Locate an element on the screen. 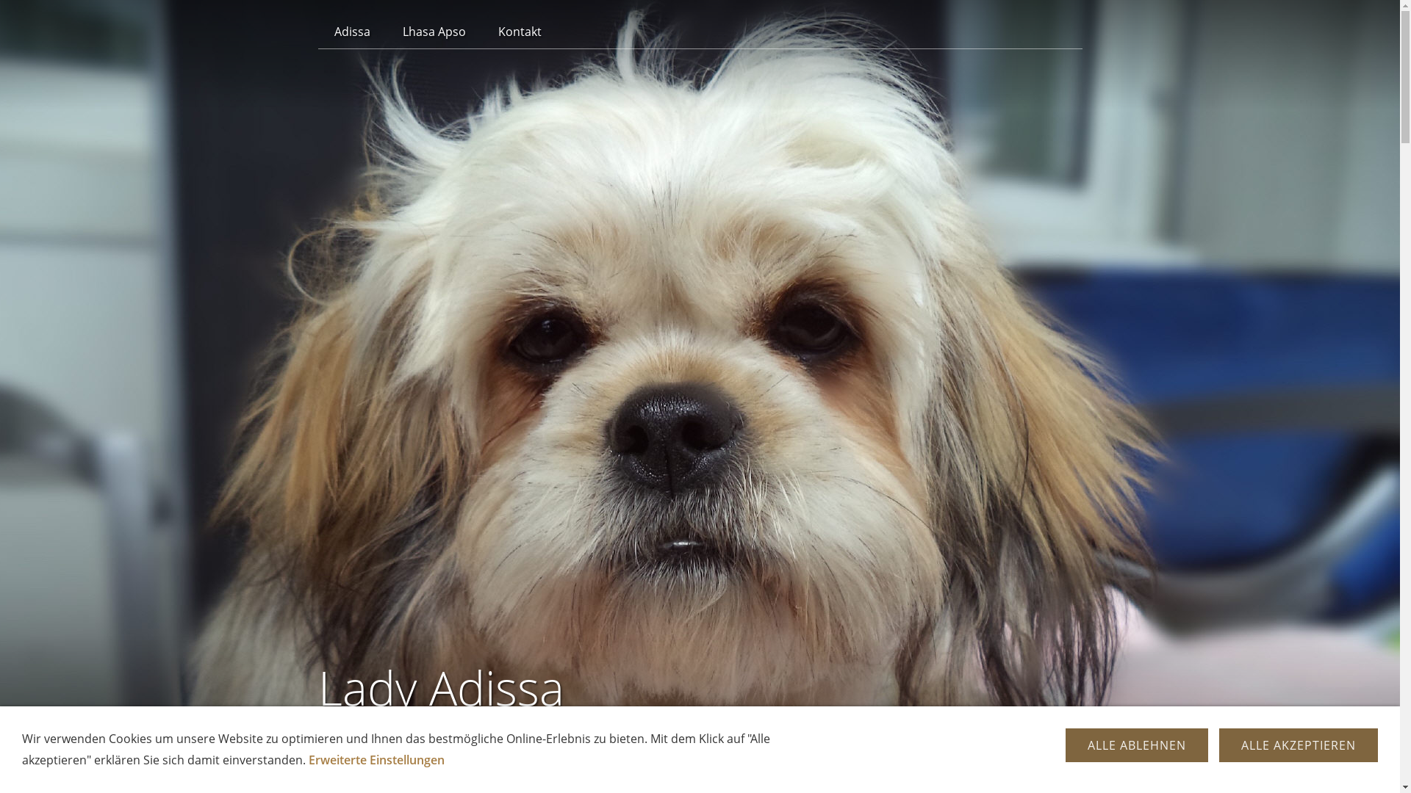 The height and width of the screenshot is (793, 1411). ALLE AKZEPTIEREN is located at coordinates (1299, 745).